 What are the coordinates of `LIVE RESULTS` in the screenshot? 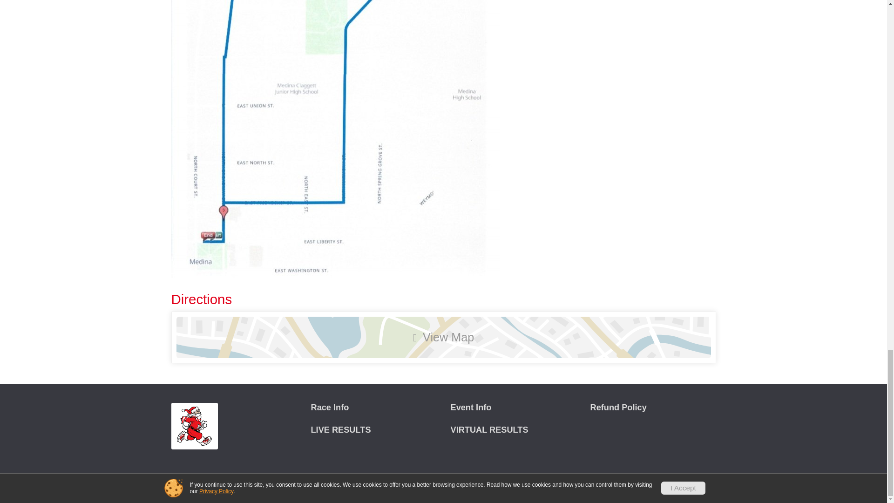 It's located at (374, 430).